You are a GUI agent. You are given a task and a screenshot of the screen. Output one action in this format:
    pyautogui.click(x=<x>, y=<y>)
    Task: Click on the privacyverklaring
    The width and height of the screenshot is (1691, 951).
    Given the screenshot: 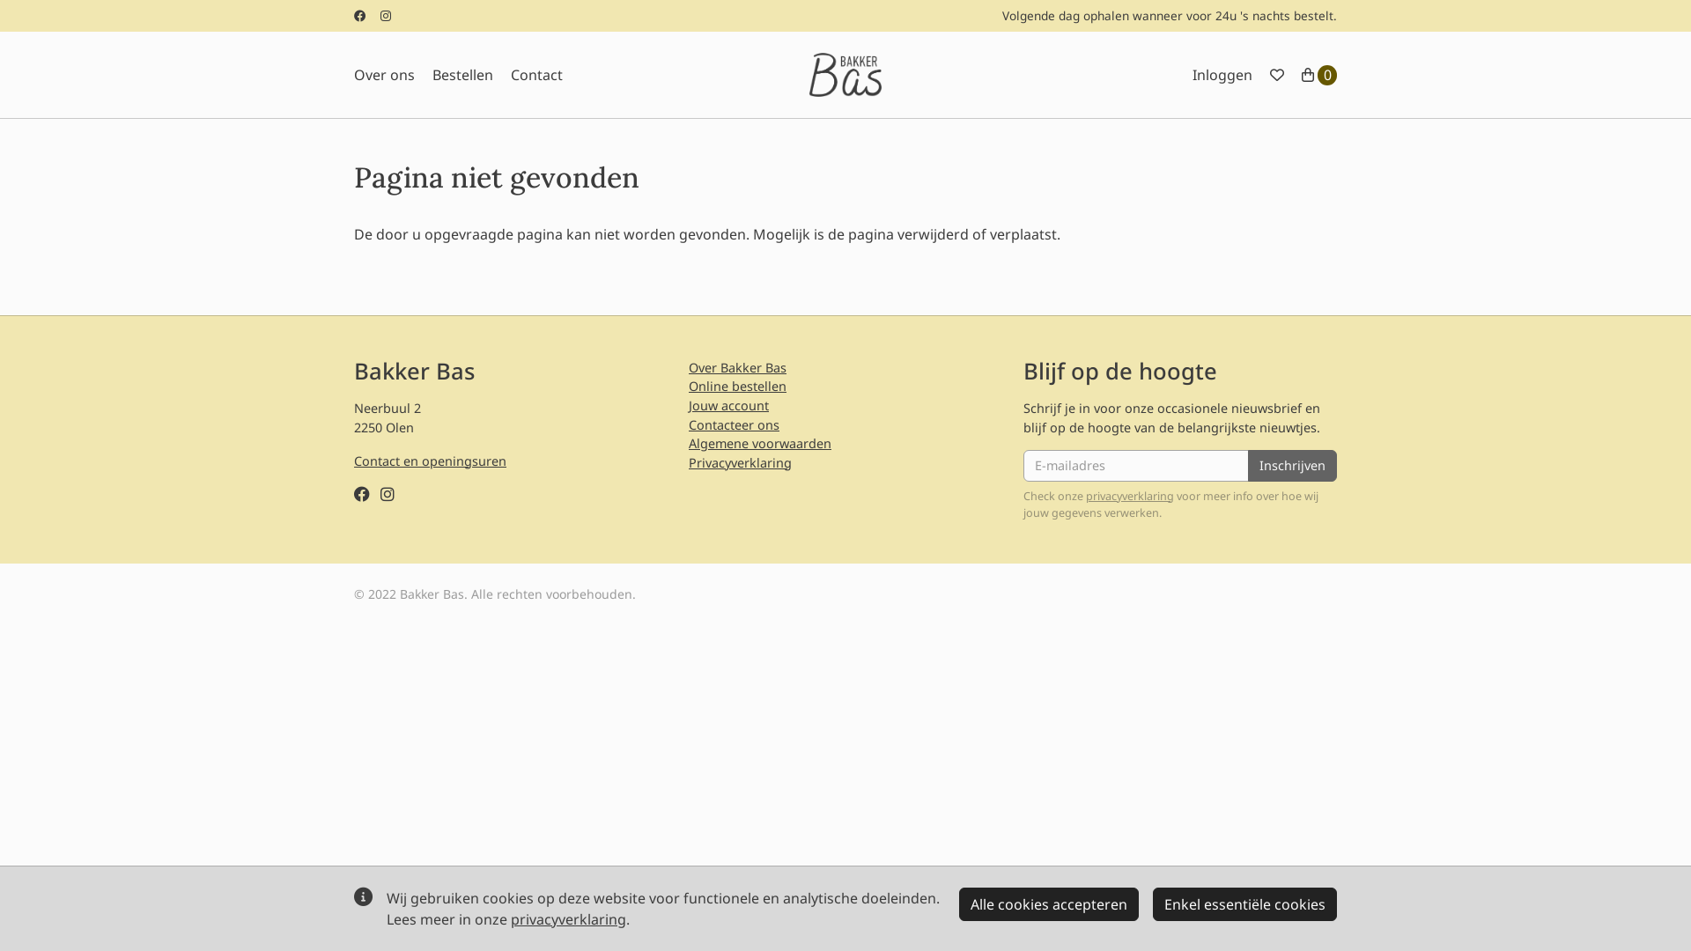 What is the action you would take?
    pyautogui.click(x=1130, y=497)
    